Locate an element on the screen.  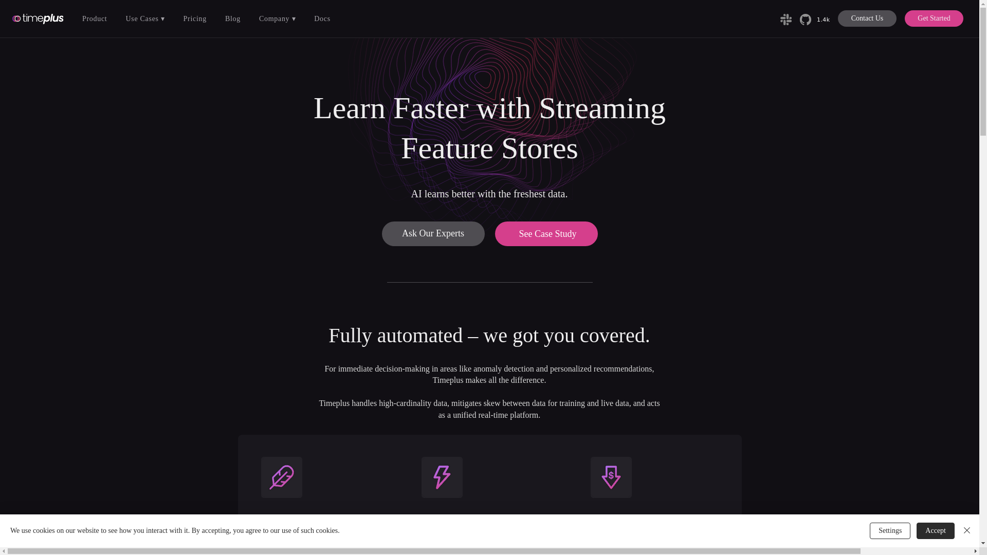
Get Started is located at coordinates (934, 18).